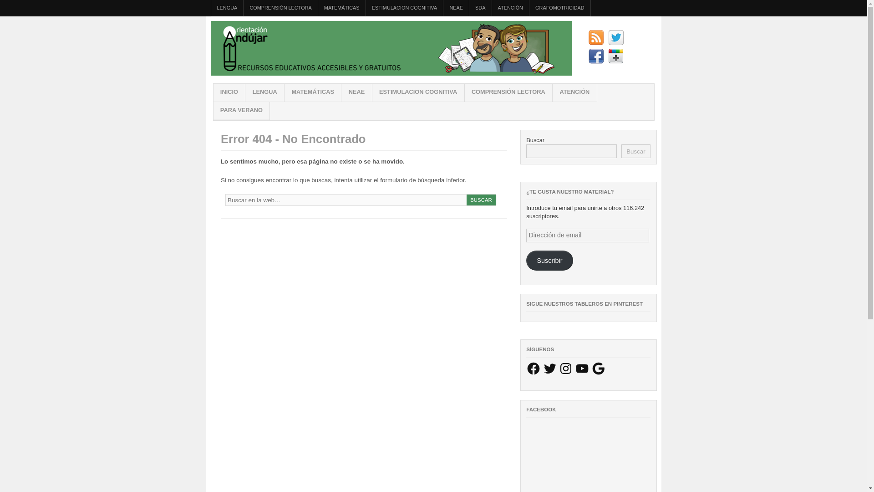  What do you see at coordinates (391, 73) in the screenshot?
I see `Recursos educativos` at bounding box center [391, 73].